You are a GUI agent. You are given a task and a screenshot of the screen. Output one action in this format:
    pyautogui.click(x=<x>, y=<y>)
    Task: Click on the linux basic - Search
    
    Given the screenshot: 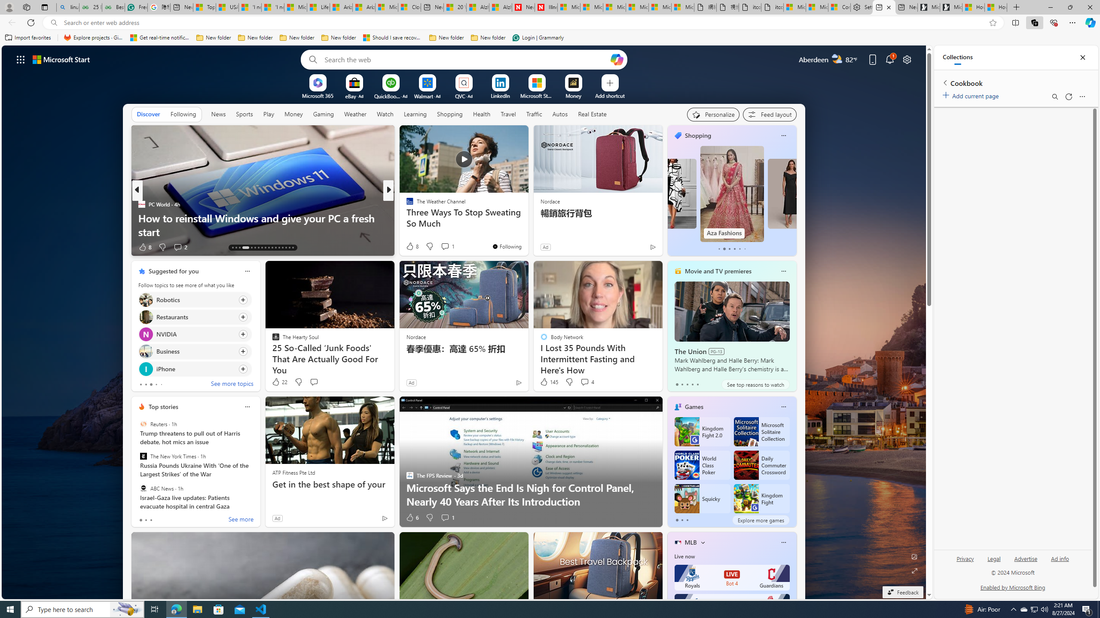 What is the action you would take?
    pyautogui.click(x=67, y=7)
    